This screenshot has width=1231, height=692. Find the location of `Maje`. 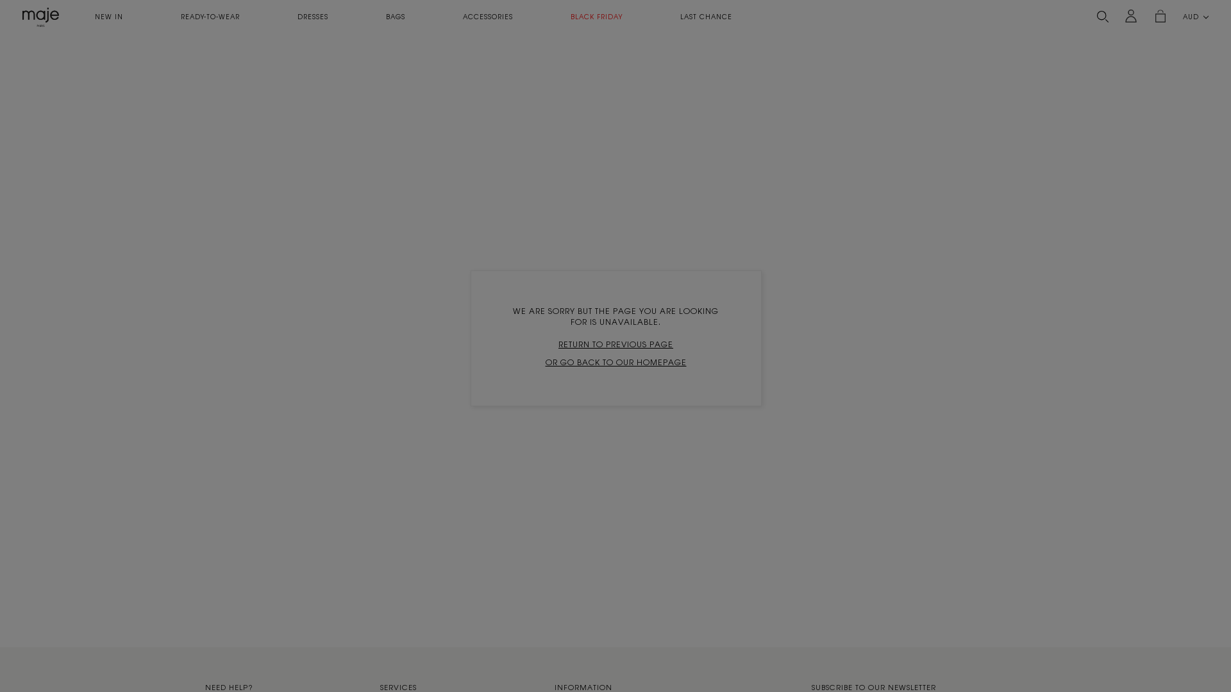

Maje is located at coordinates (41, 17).